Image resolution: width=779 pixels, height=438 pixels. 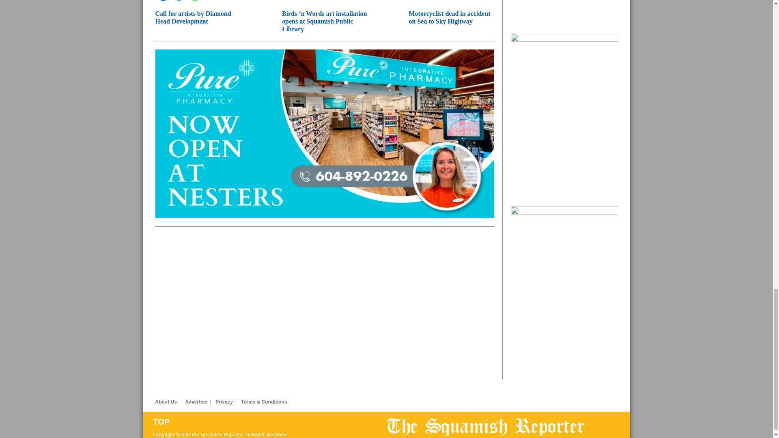 I want to click on Whatsapp, so click(x=195, y=0).